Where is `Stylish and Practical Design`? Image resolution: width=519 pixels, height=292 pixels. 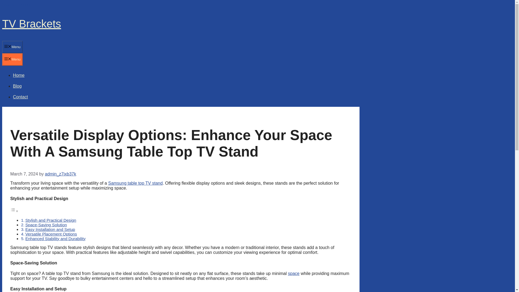 Stylish and Practical Design is located at coordinates (51, 220).